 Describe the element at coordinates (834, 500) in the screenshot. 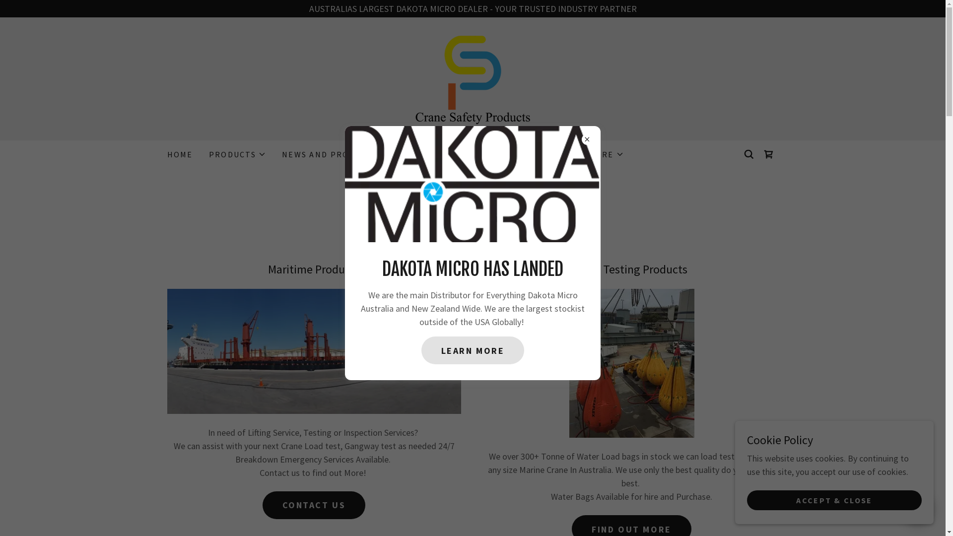

I see `ACCEPT & CLOSE` at that location.